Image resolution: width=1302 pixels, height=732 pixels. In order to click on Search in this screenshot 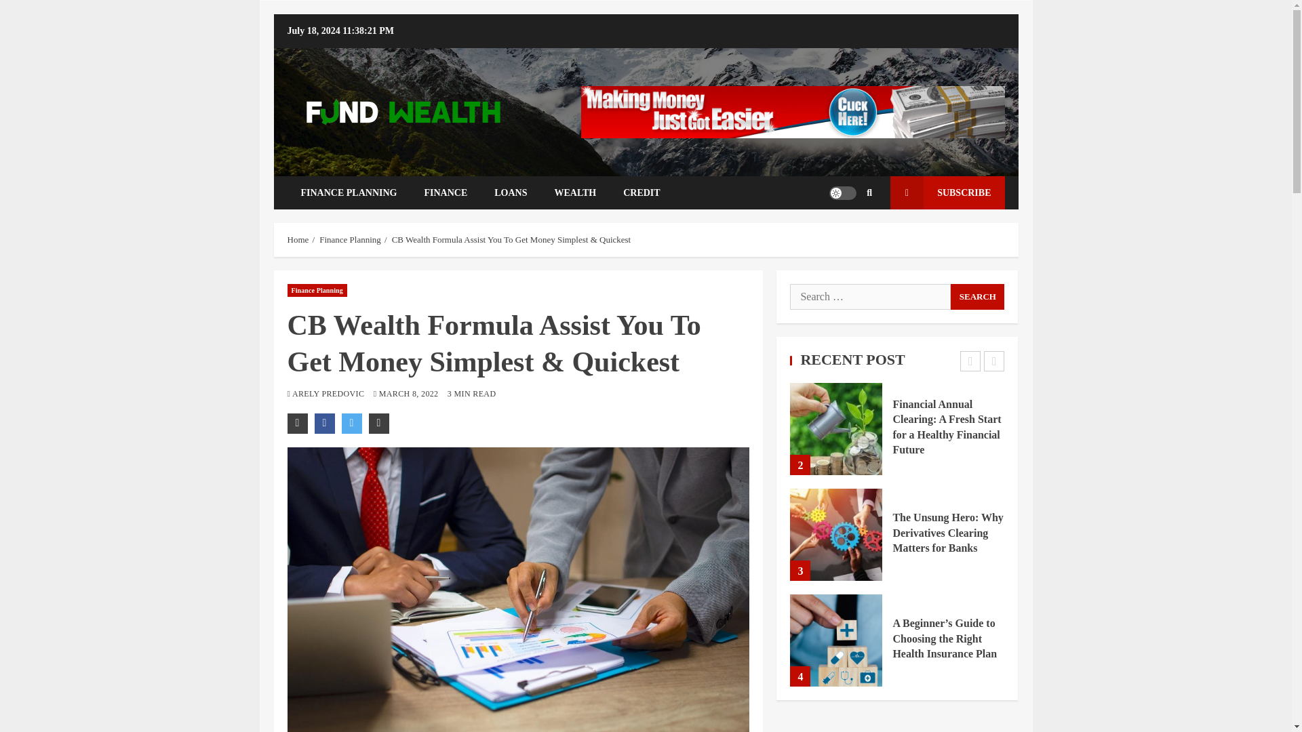, I will do `click(976, 297)`.